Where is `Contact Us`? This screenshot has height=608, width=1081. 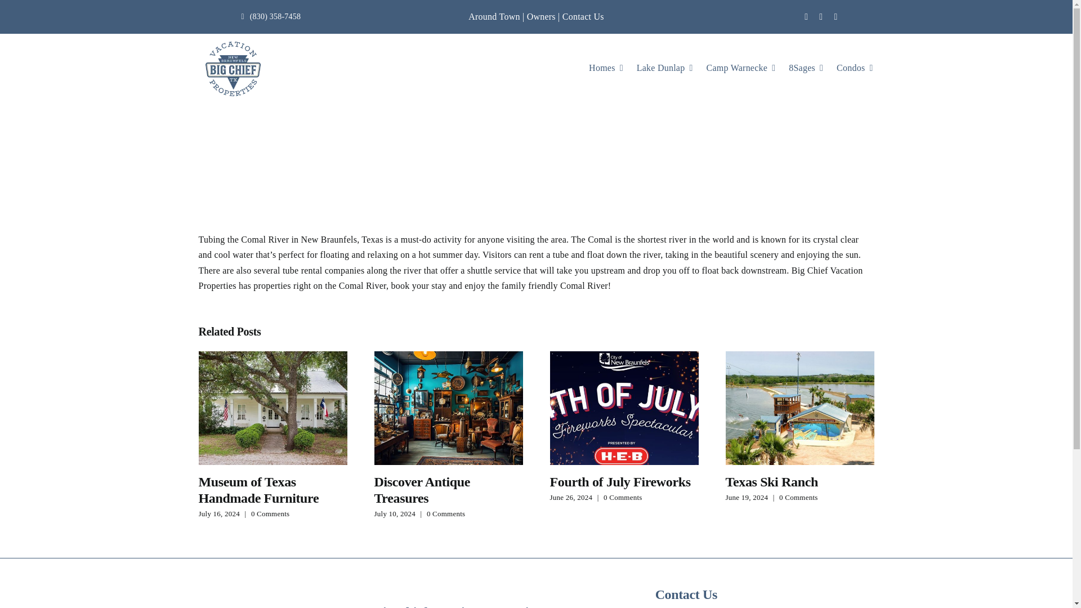 Contact Us is located at coordinates (583, 16).